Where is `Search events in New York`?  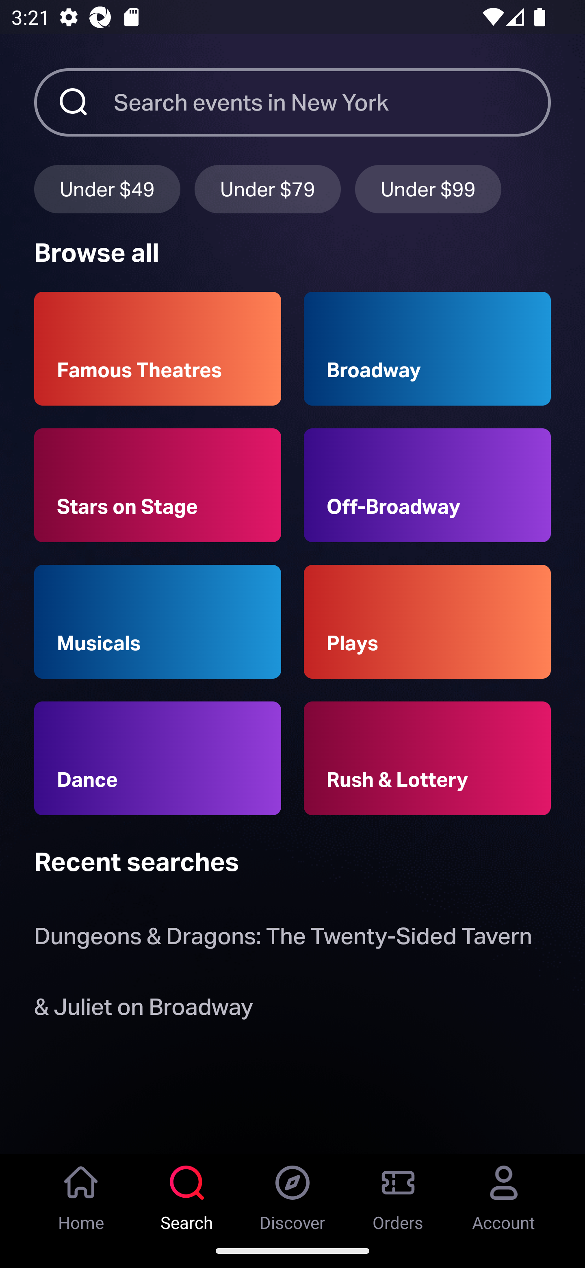 Search events in New York is located at coordinates (332, 102).